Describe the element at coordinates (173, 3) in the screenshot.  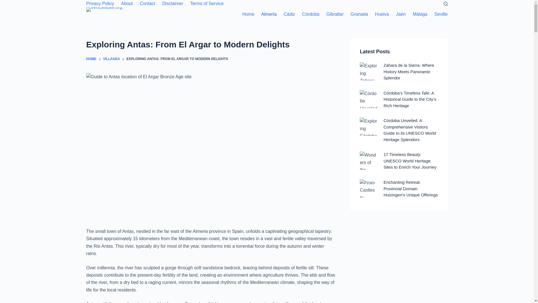
I see `Disclaimer` at that location.